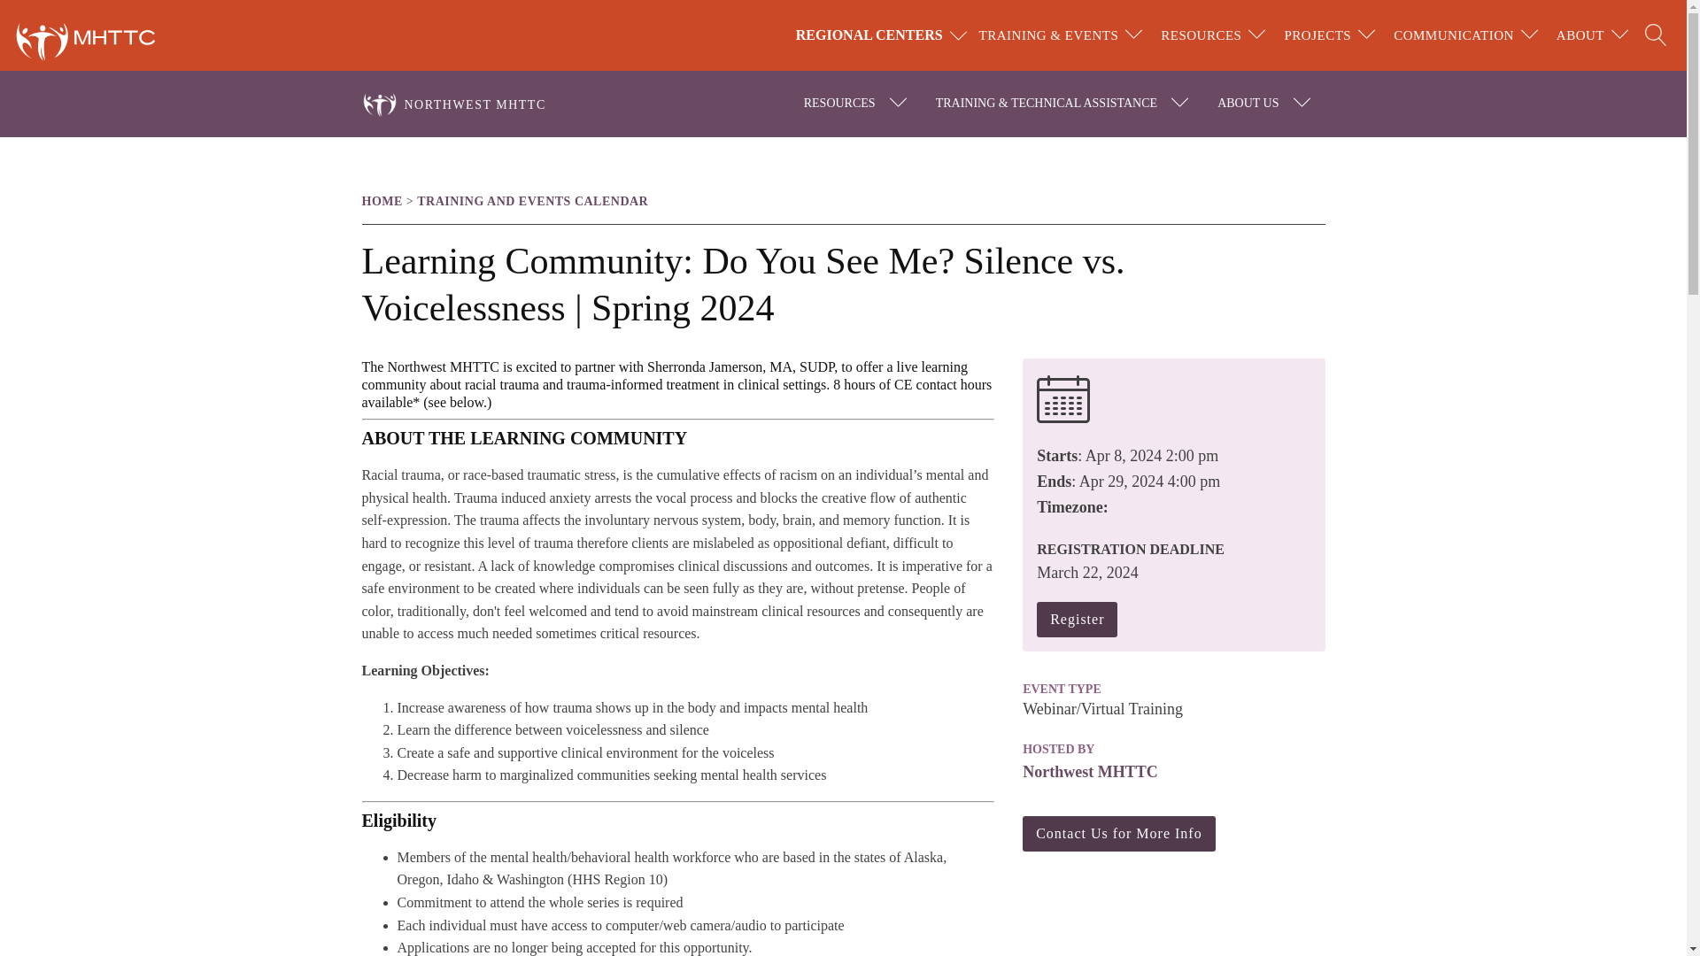 The height and width of the screenshot is (956, 1700). I want to click on REGIONAL CENTERS, so click(884, 35).